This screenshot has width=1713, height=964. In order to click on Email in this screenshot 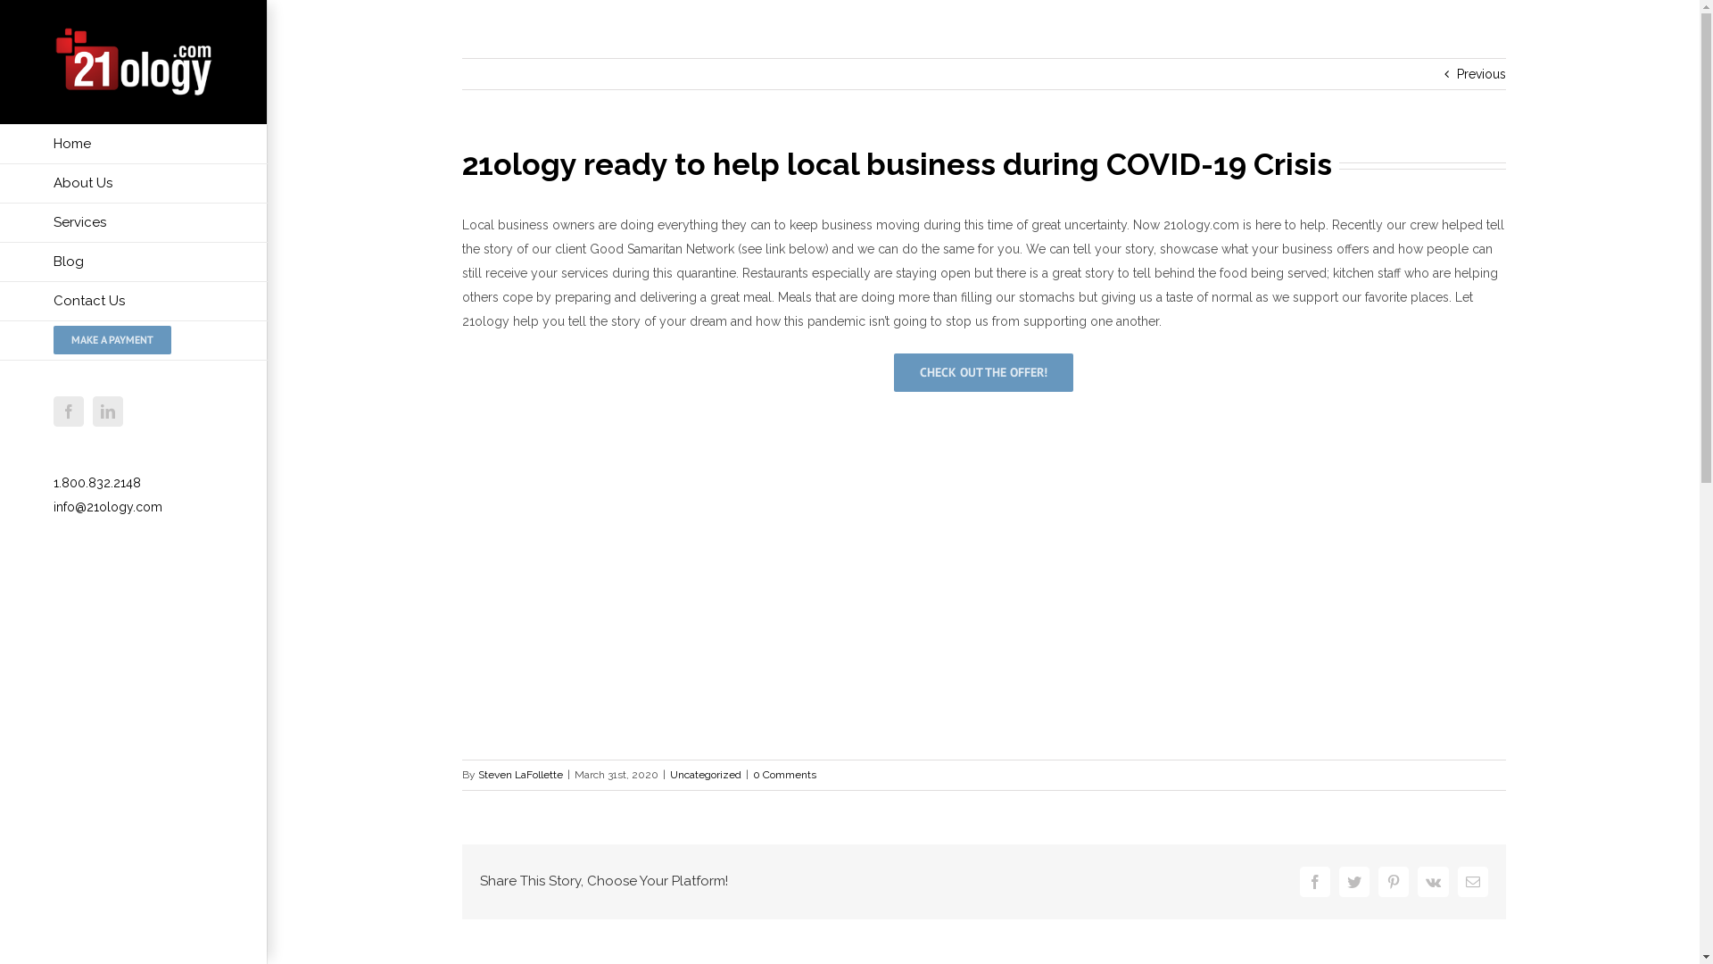, I will do `click(1473, 882)`.